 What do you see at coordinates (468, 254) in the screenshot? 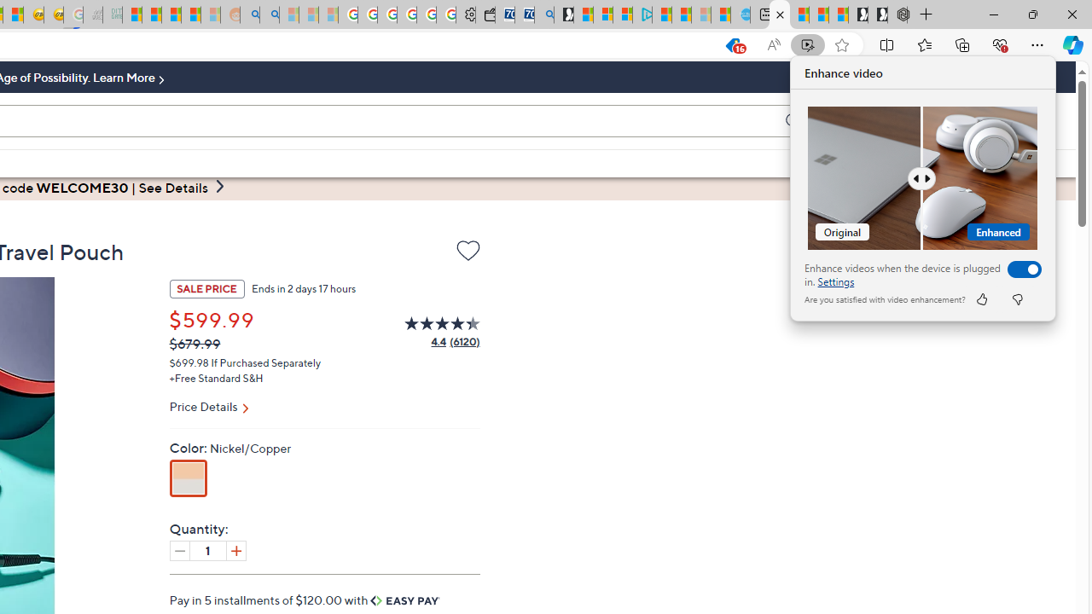
I see `Add to Wish List` at bounding box center [468, 254].